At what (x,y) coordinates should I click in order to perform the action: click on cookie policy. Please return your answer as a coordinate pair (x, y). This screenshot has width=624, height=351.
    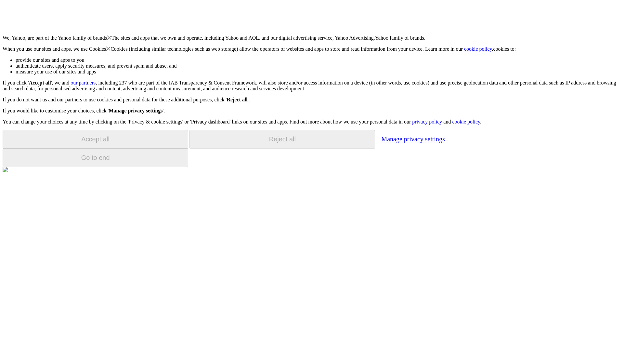
    Looking at the image, I should click on (478, 49).